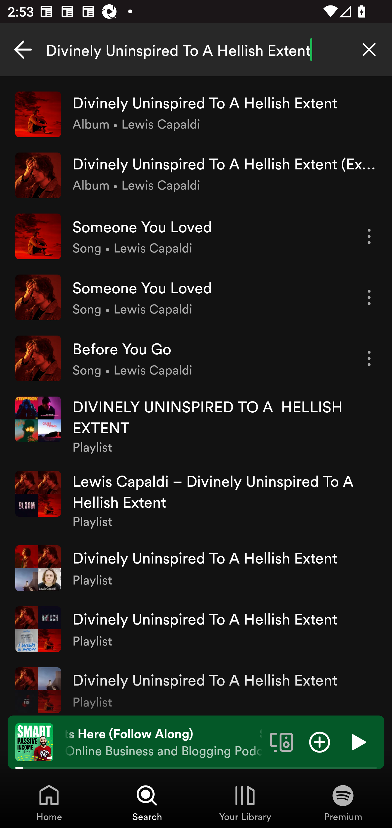 The image size is (392, 828). What do you see at coordinates (23, 50) in the screenshot?
I see `Cancel` at bounding box center [23, 50].